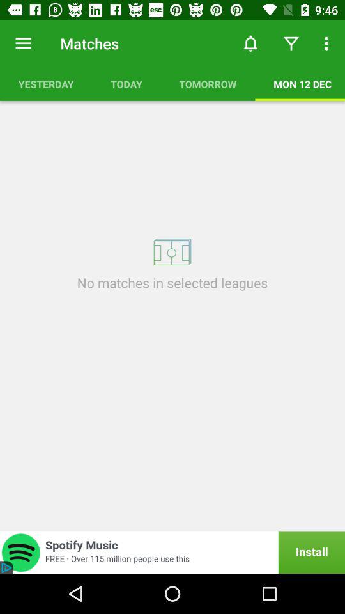 The width and height of the screenshot is (345, 614). I want to click on advertisement get spotify app, so click(172, 553).